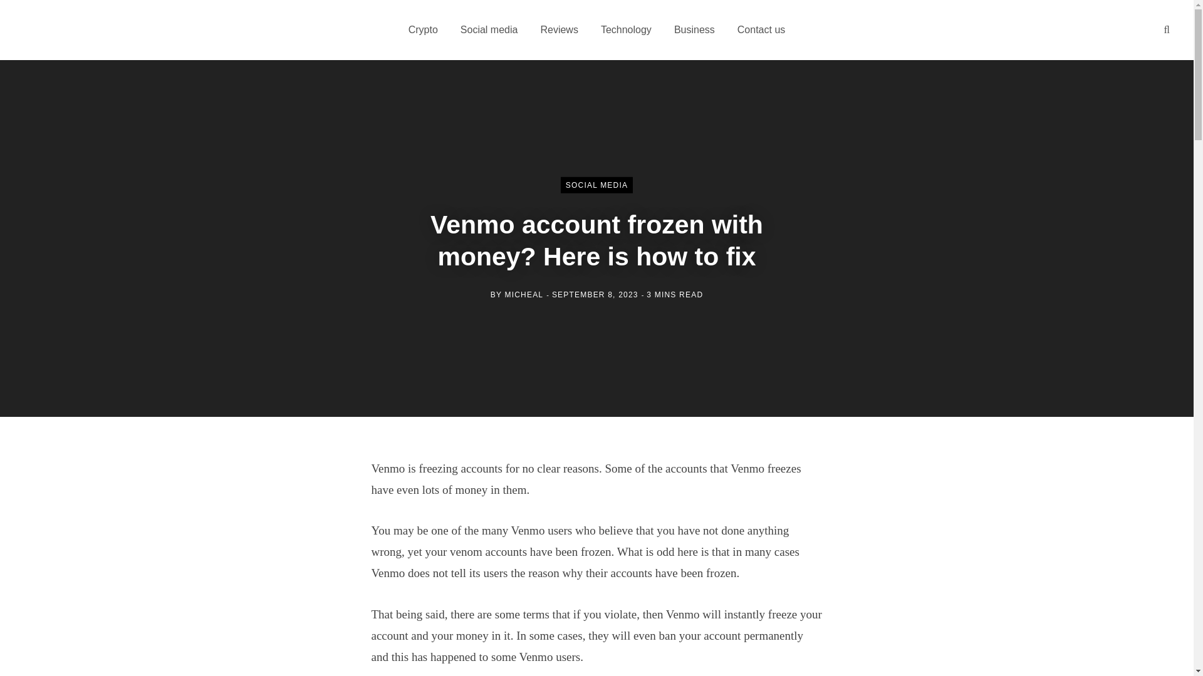 The height and width of the screenshot is (676, 1203). Describe the element at coordinates (694, 30) in the screenshot. I see `Business` at that location.